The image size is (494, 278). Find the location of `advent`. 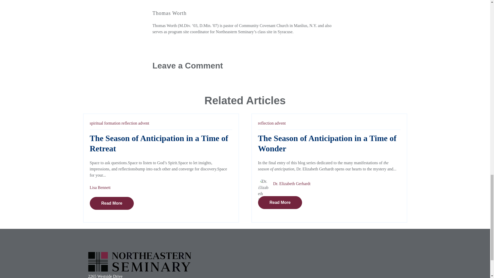

advent is located at coordinates (144, 123).